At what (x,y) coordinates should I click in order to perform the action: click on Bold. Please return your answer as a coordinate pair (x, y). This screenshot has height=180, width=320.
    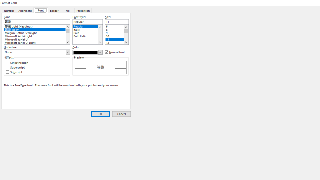
    Looking at the image, I should click on (87, 32).